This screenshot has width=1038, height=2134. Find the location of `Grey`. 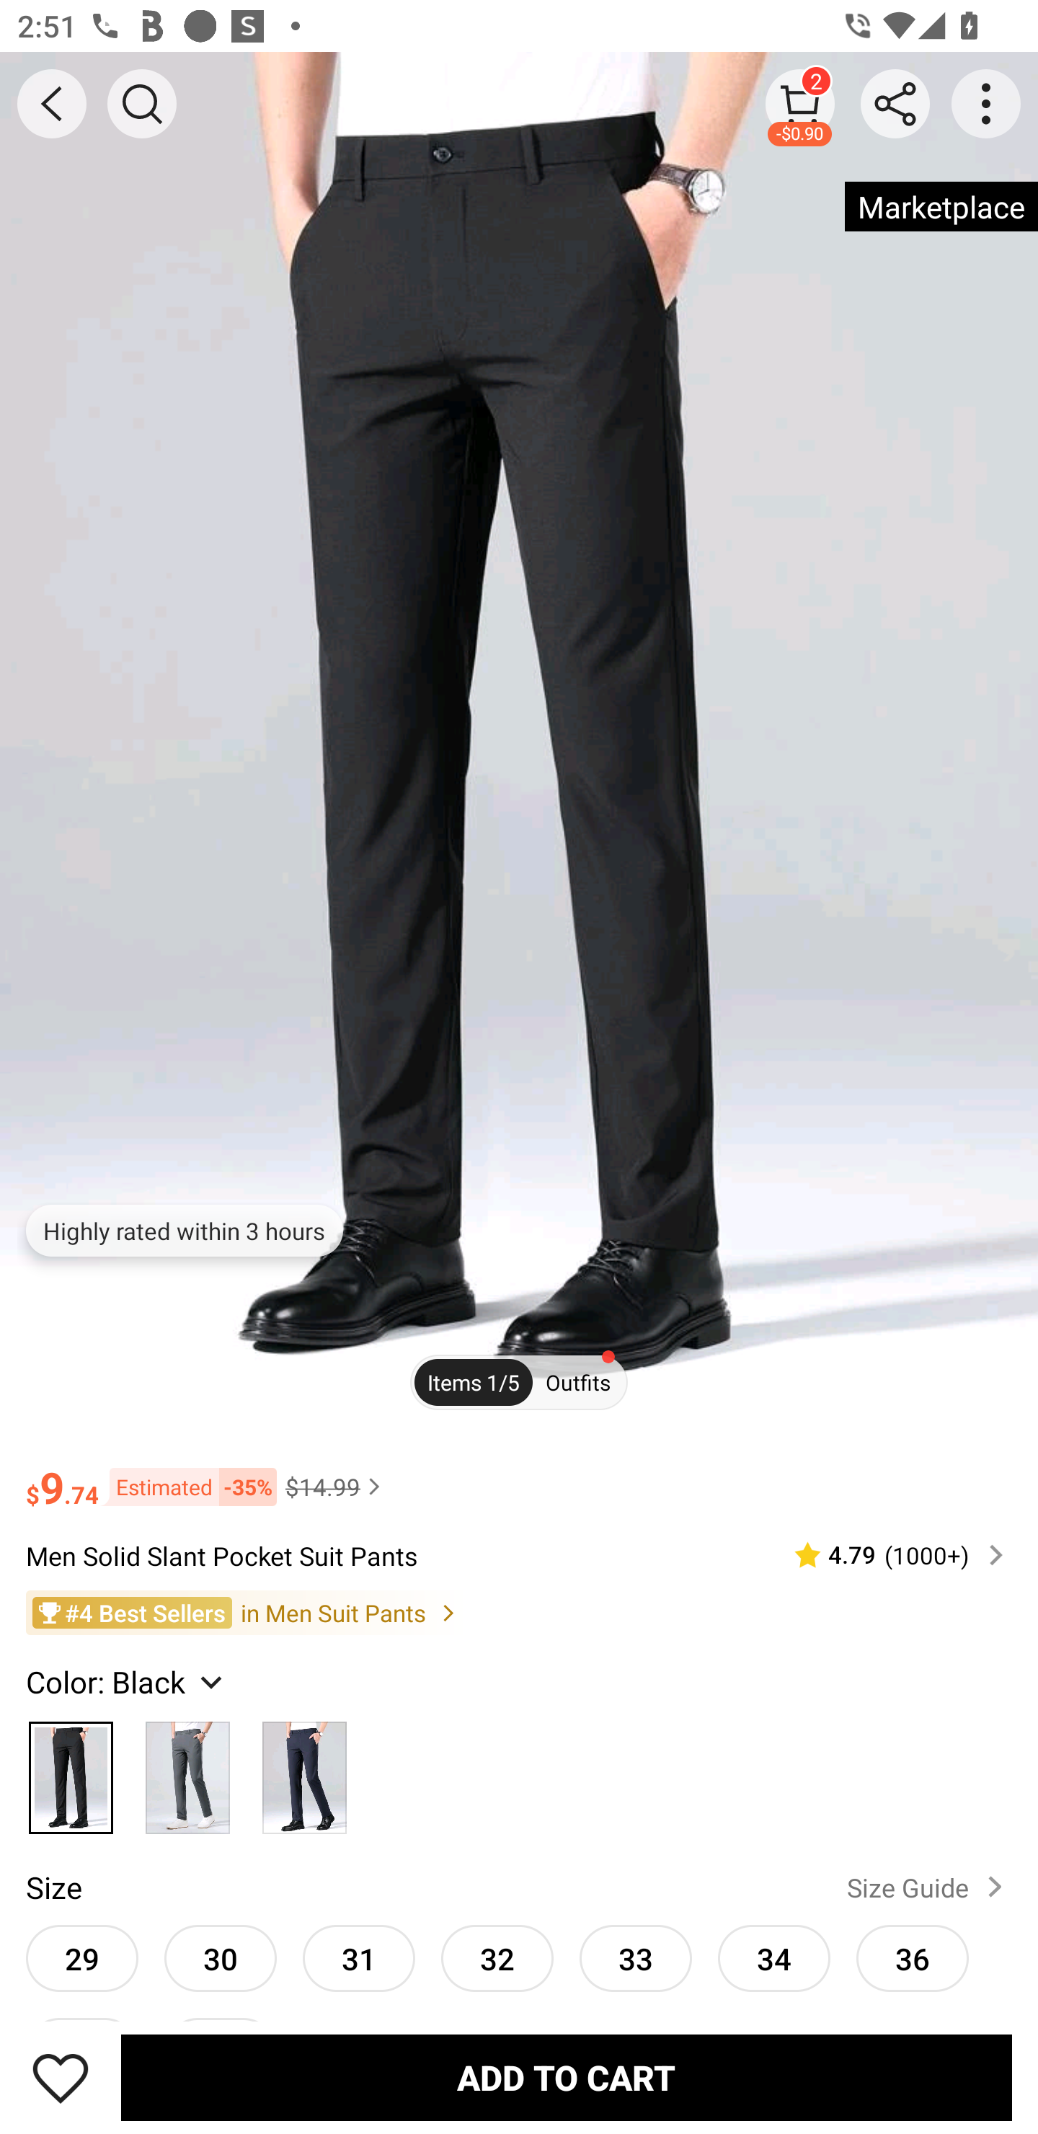

Grey is located at coordinates (188, 1771).